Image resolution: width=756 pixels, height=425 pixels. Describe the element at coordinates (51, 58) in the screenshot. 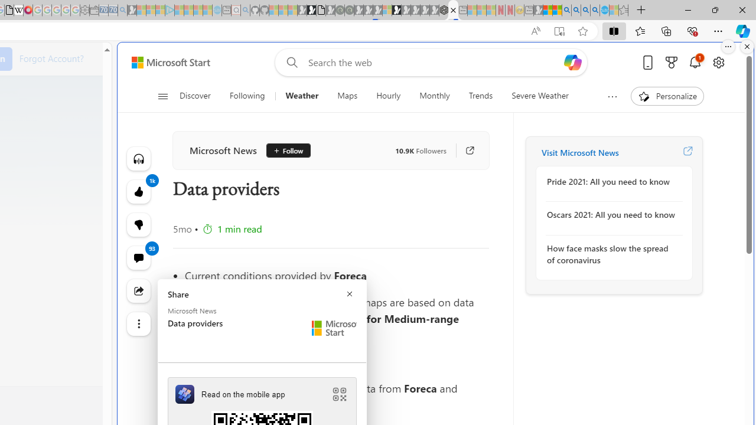

I see `Forgot Account?` at that location.